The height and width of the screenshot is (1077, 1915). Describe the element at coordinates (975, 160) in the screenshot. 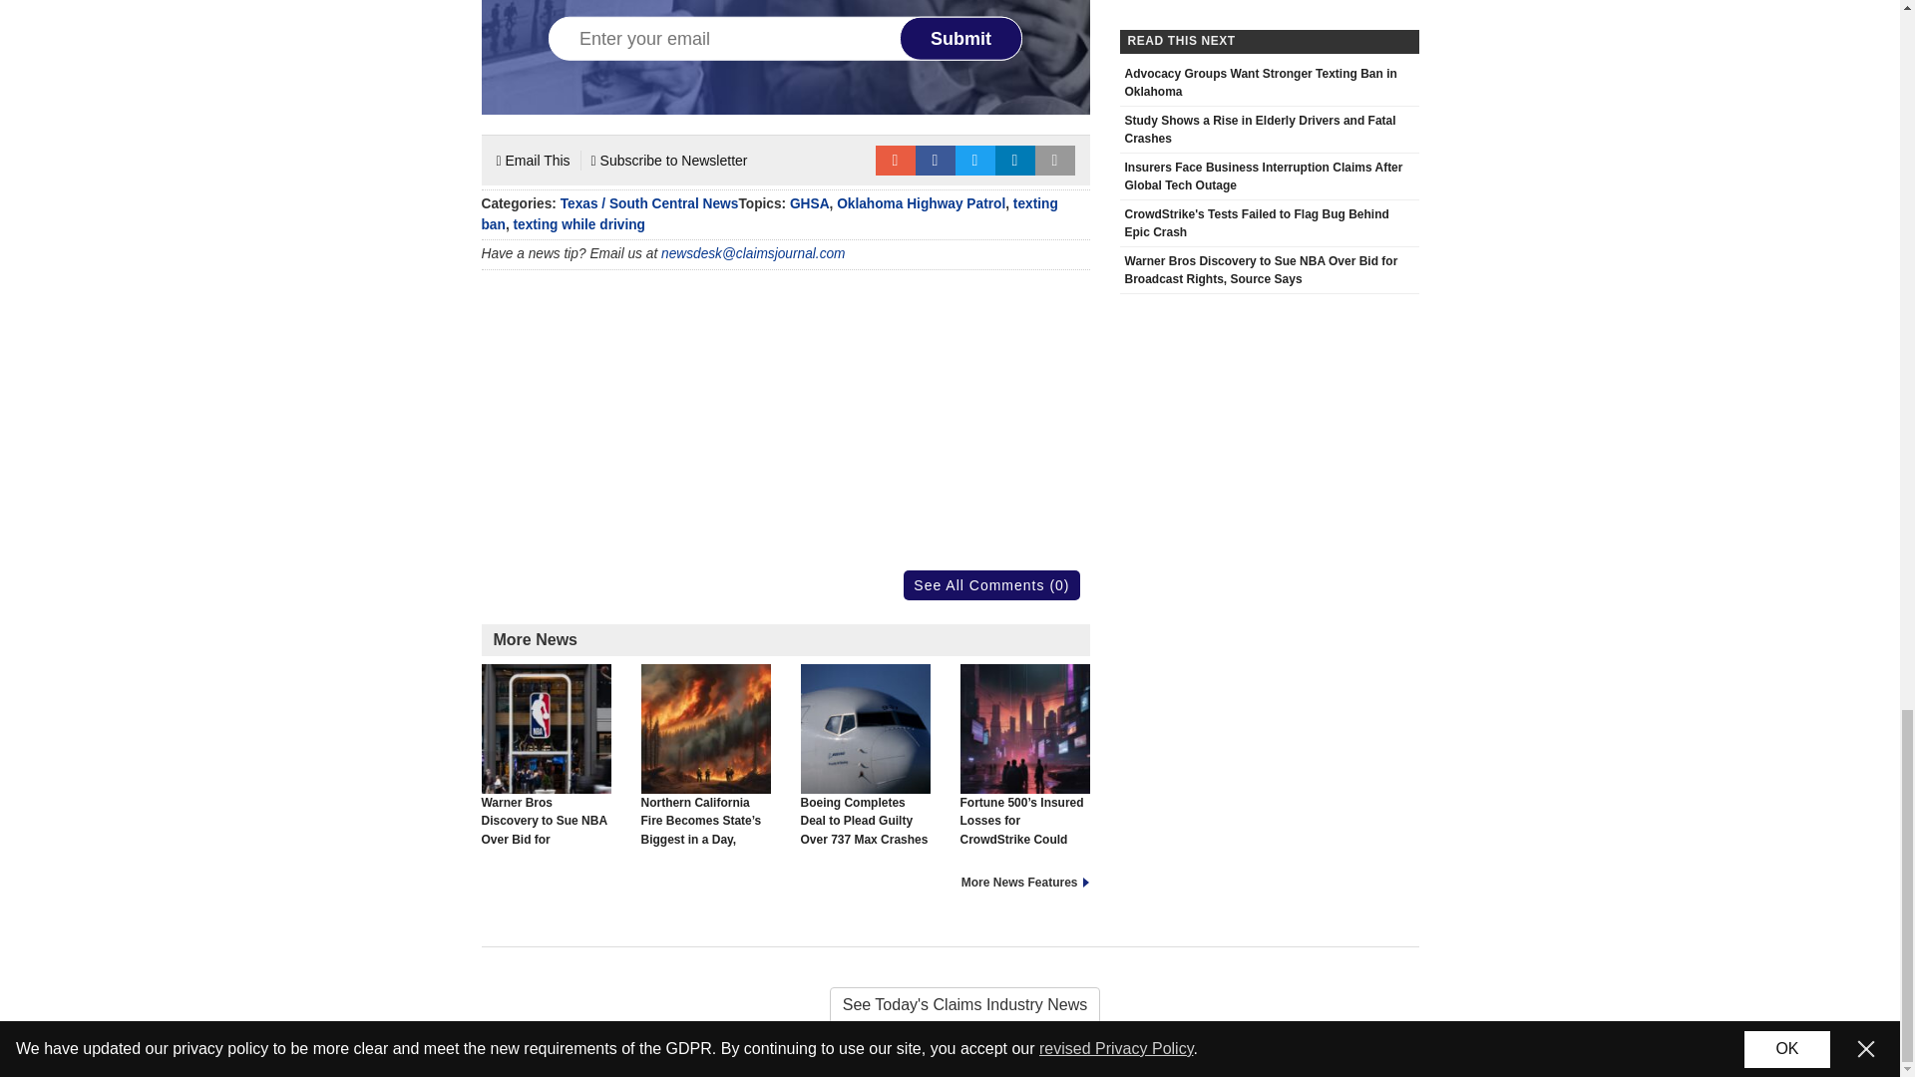

I see `Share on Twitter.` at that location.